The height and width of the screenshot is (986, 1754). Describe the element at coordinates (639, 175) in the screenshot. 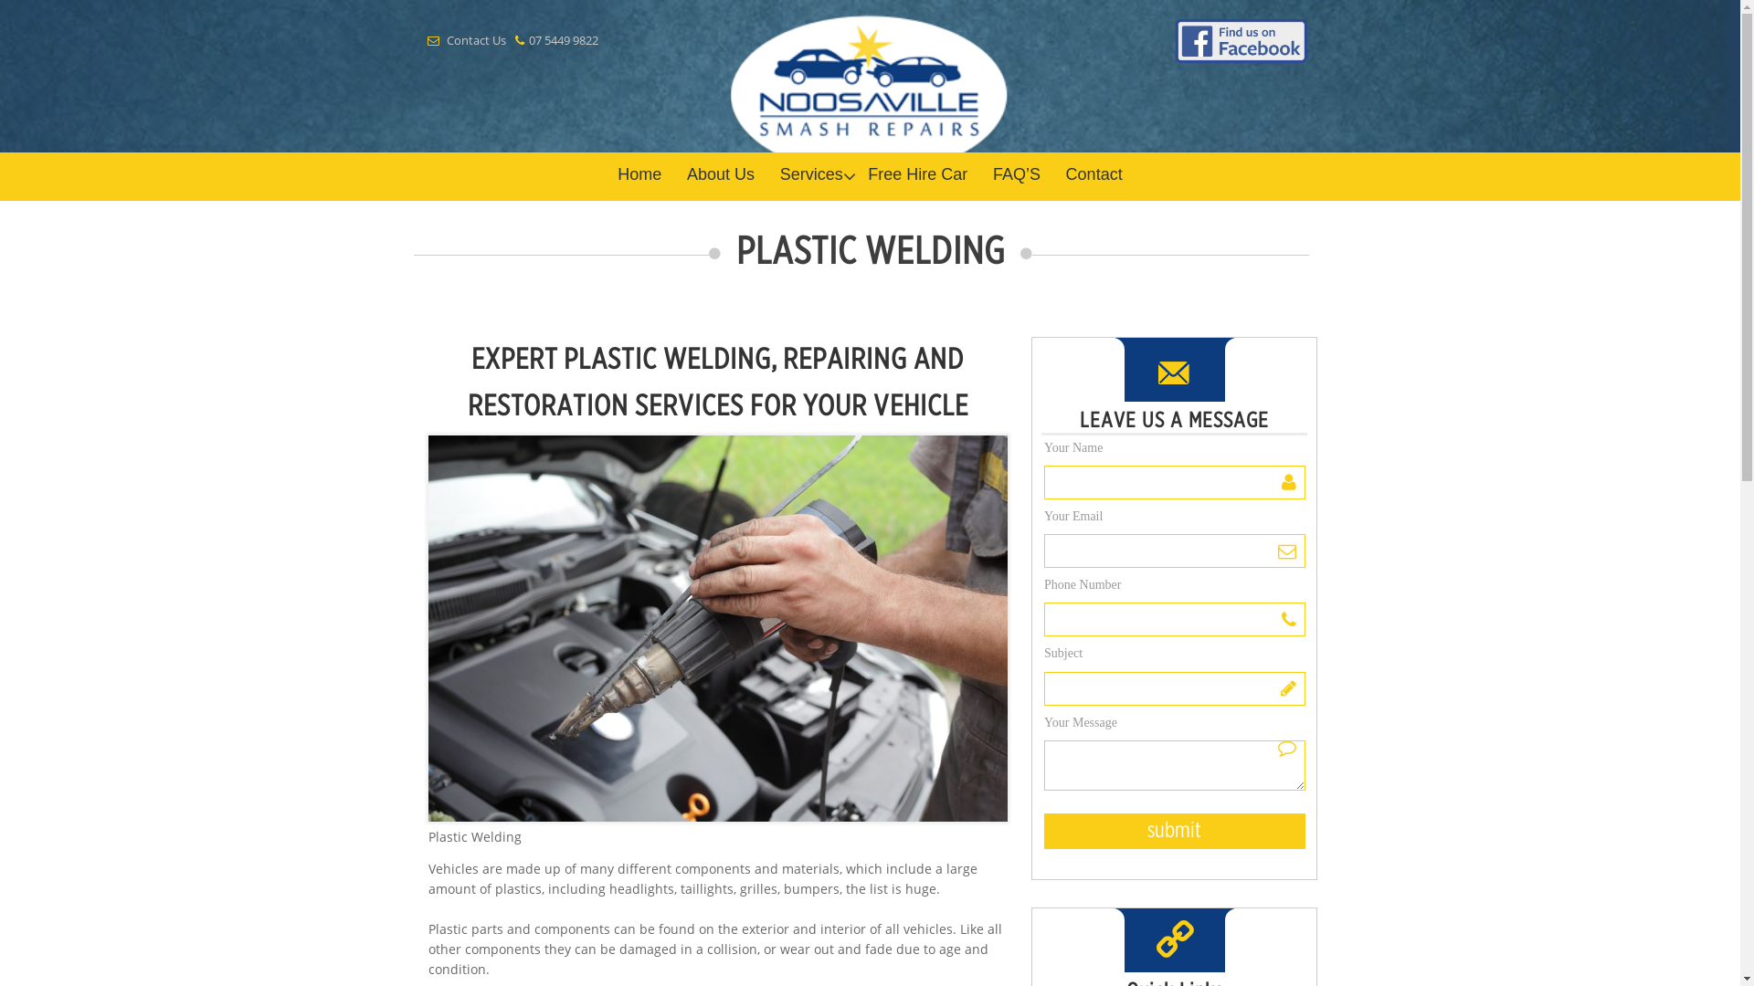

I see `Home` at that location.